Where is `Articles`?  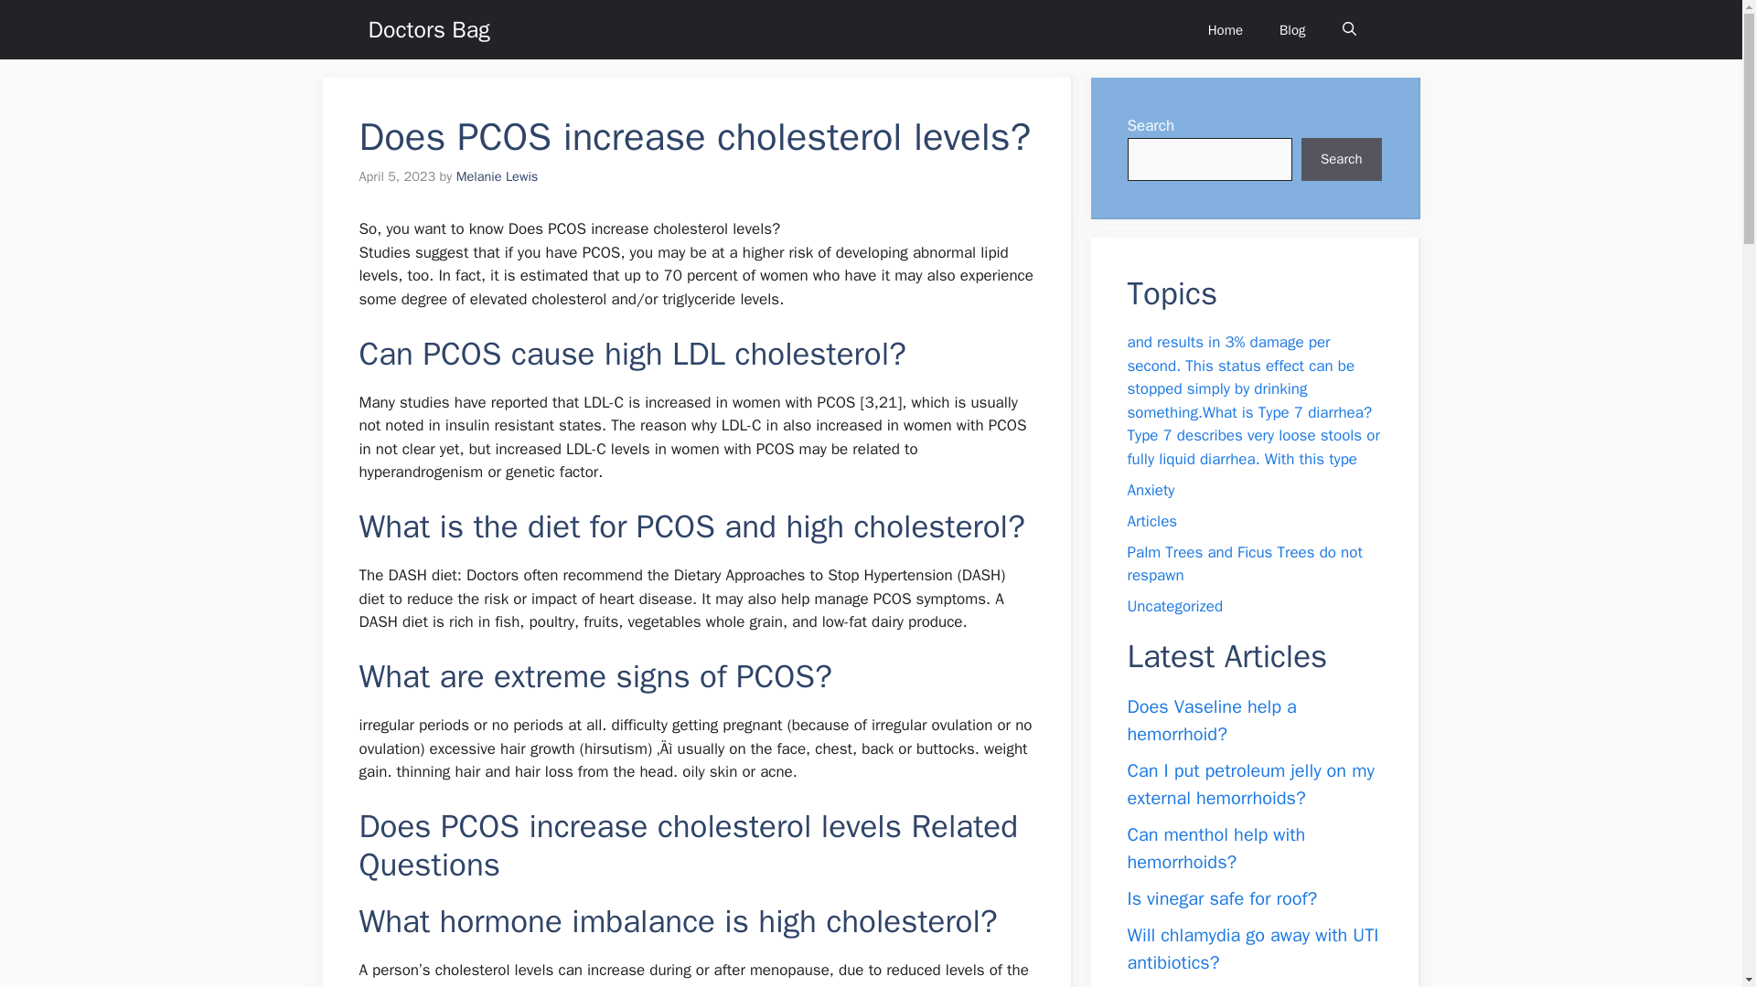
Articles is located at coordinates (1151, 521).